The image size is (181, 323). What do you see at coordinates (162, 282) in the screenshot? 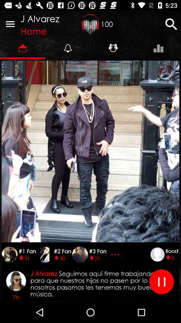
I see `pause button` at bounding box center [162, 282].